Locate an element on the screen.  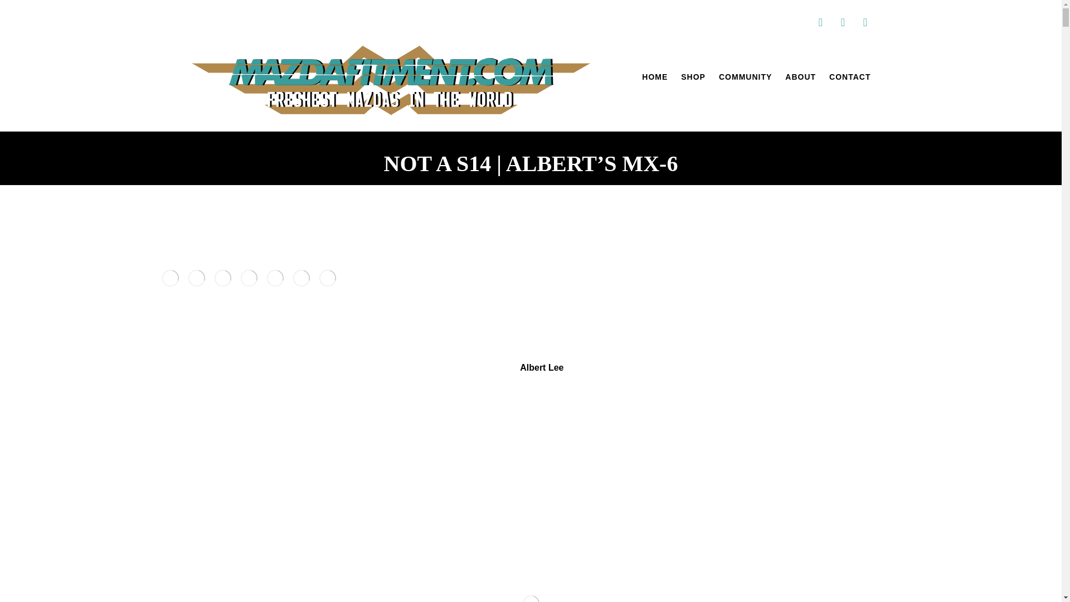
CONTACT is located at coordinates (850, 78).